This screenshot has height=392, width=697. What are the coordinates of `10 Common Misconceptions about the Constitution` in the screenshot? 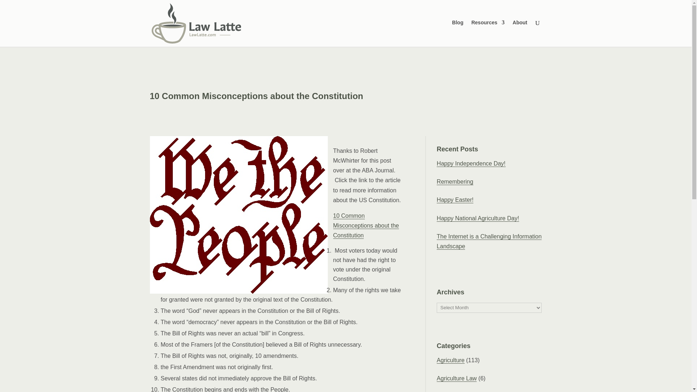 It's located at (366, 226).